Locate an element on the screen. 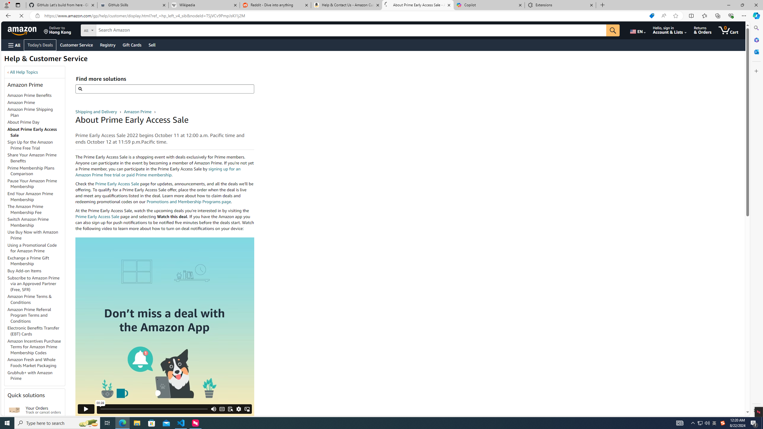 The image size is (763, 429). Search Amazon is located at coordinates (355, 30).